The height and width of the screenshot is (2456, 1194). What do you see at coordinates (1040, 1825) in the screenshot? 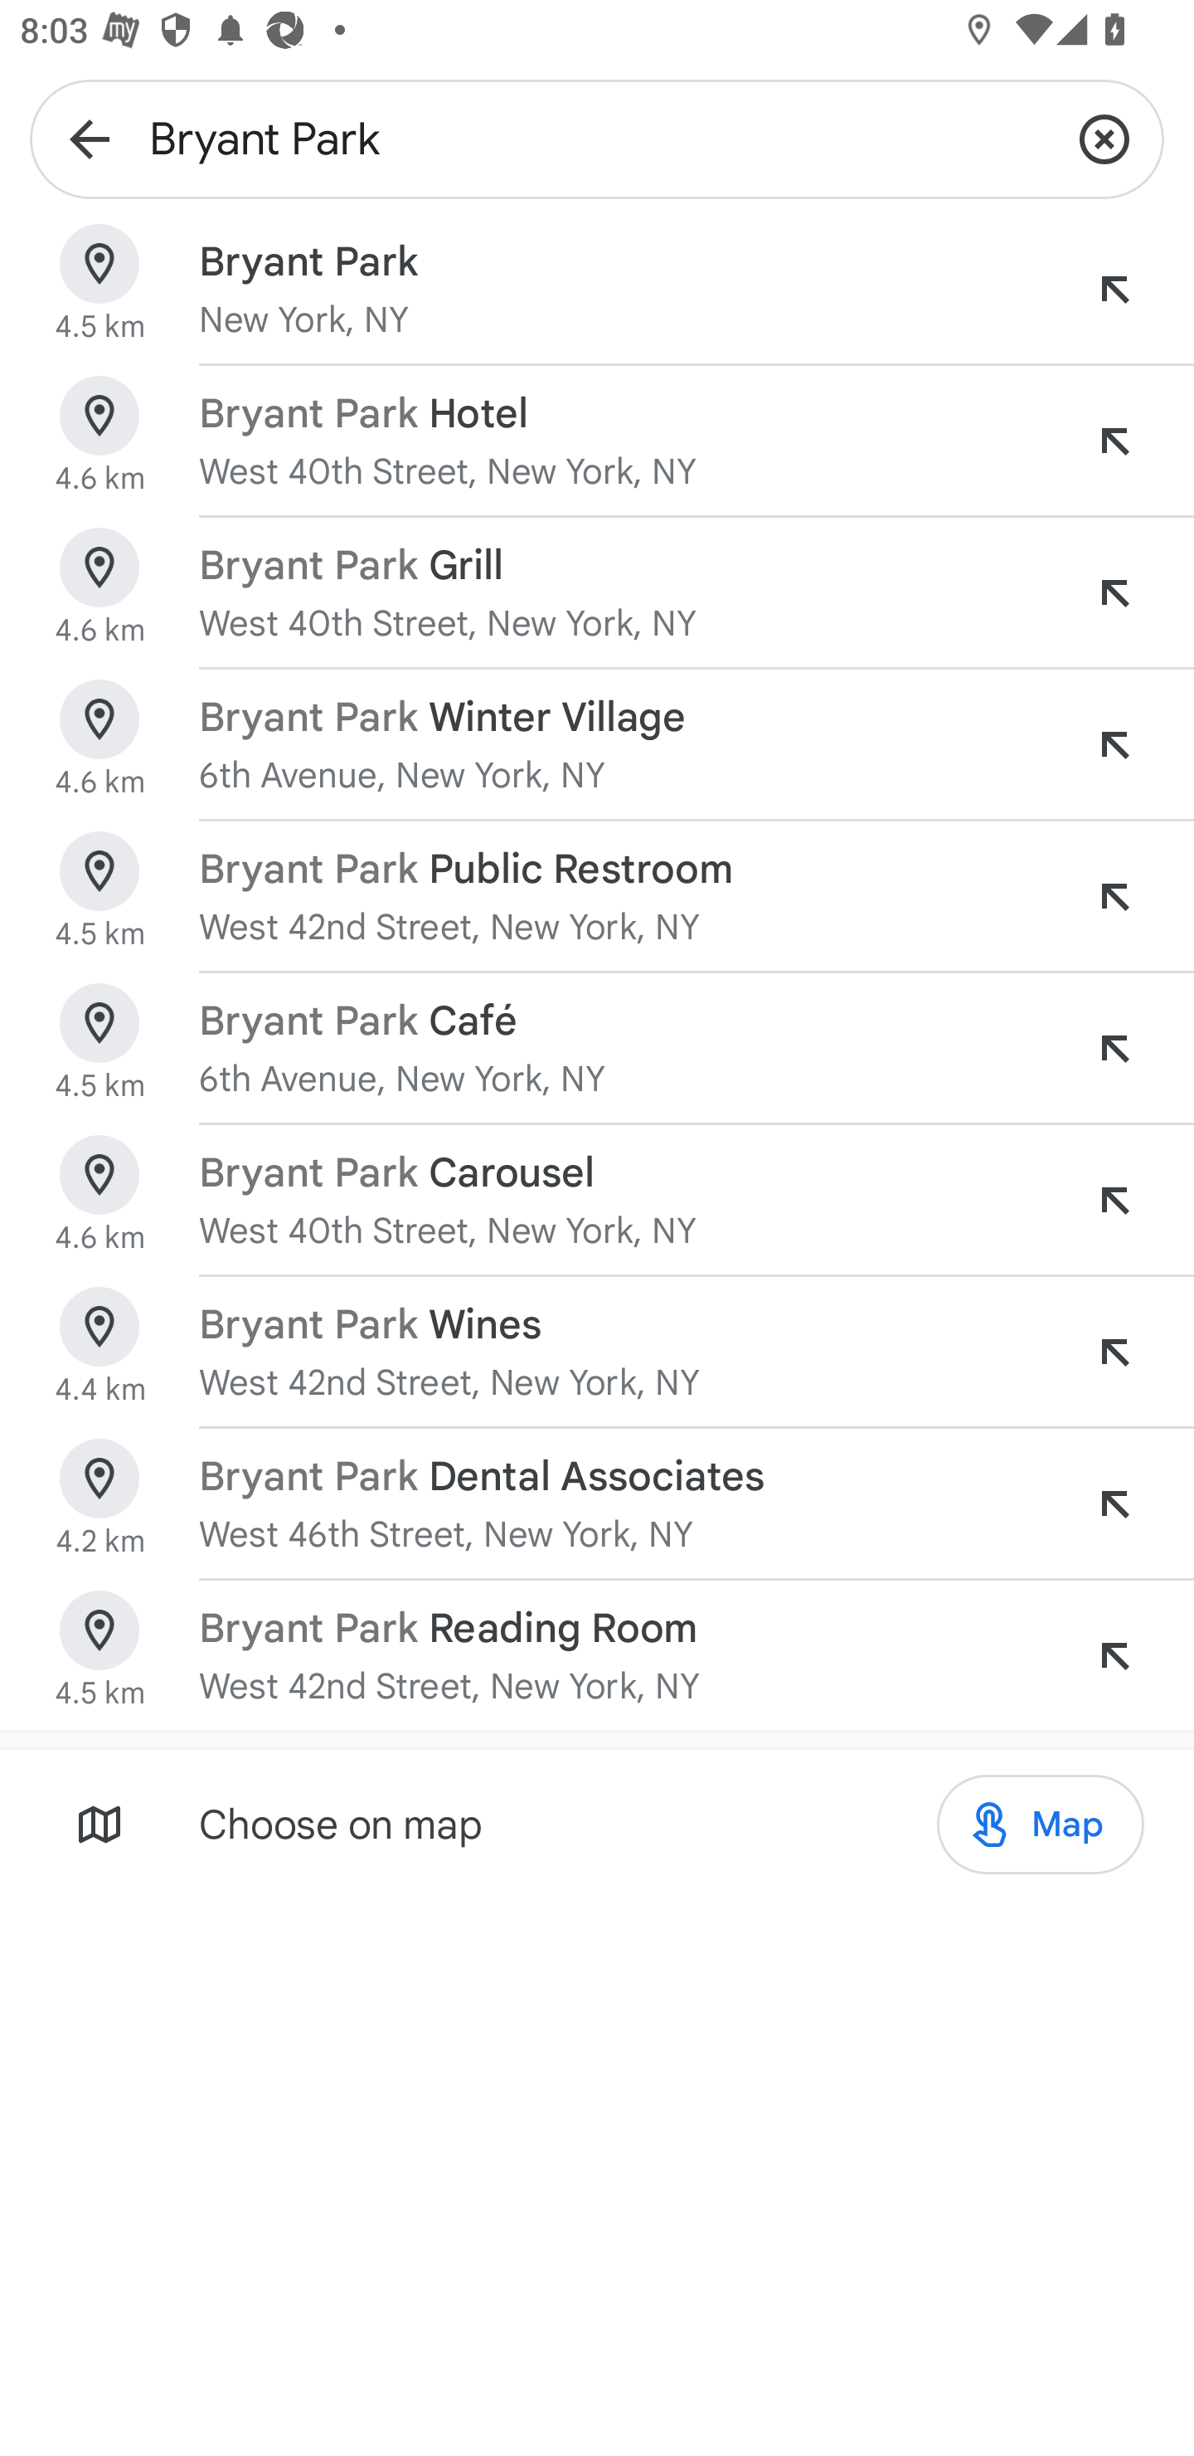
I see `Map Map Map` at bounding box center [1040, 1825].